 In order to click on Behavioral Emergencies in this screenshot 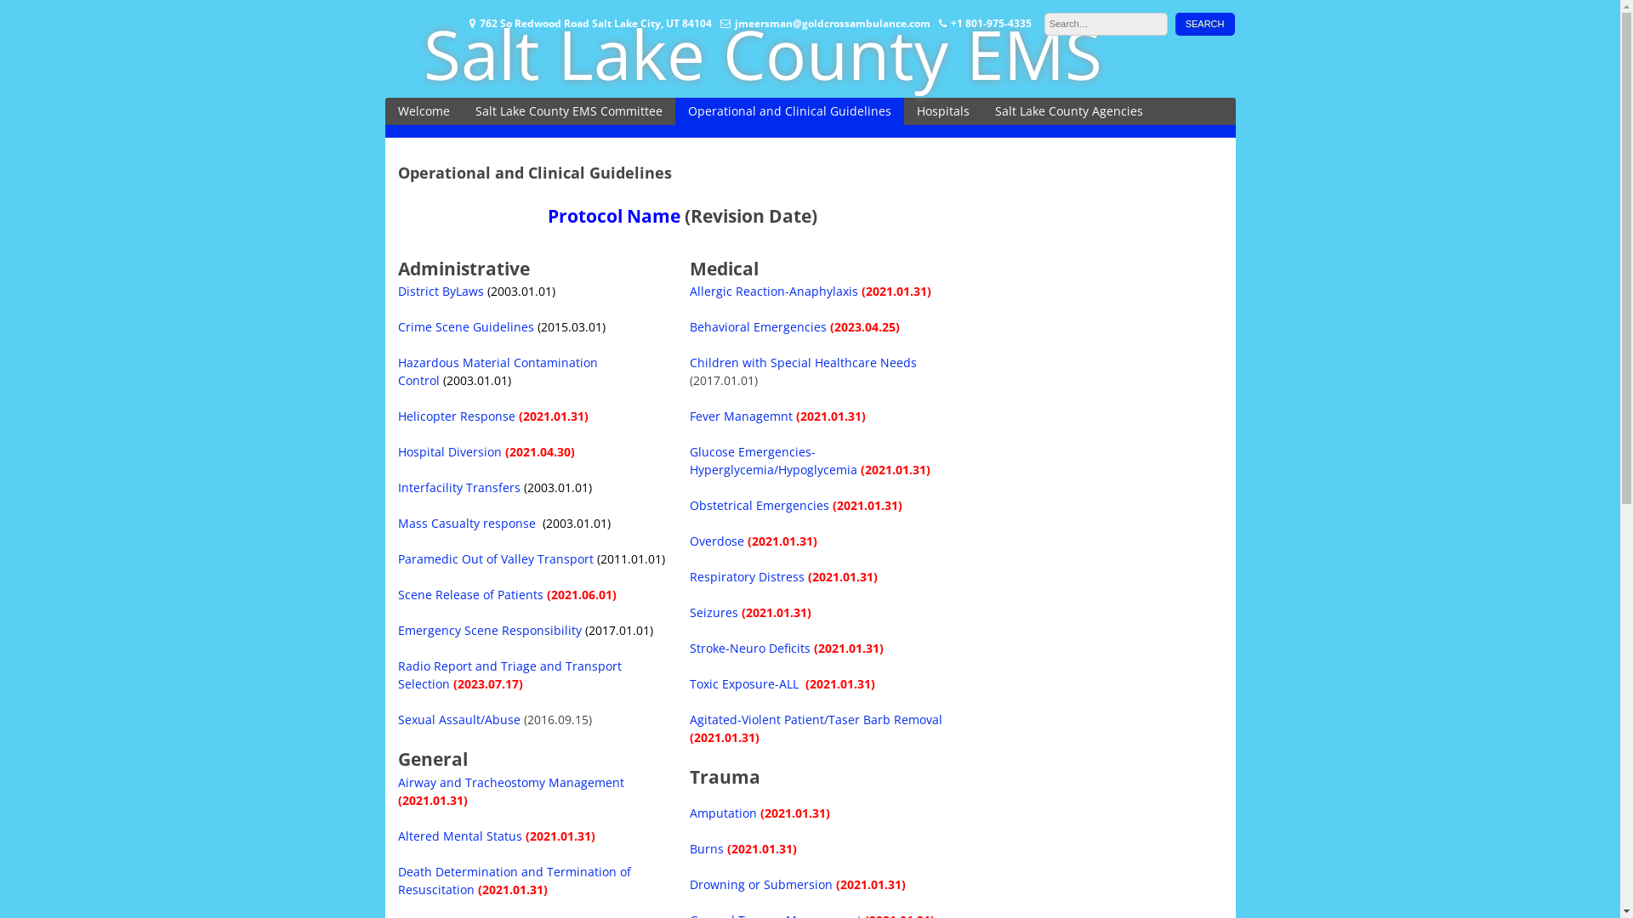, I will do `click(759, 326)`.